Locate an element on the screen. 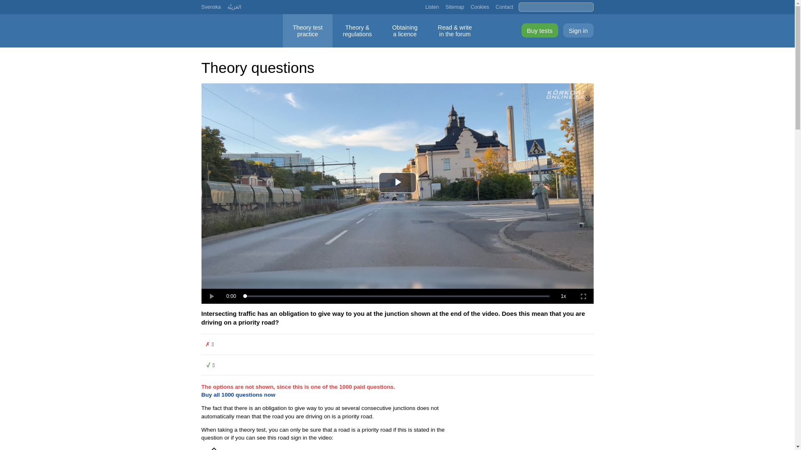 This screenshot has height=450, width=801. Cookies is located at coordinates (405, 31).